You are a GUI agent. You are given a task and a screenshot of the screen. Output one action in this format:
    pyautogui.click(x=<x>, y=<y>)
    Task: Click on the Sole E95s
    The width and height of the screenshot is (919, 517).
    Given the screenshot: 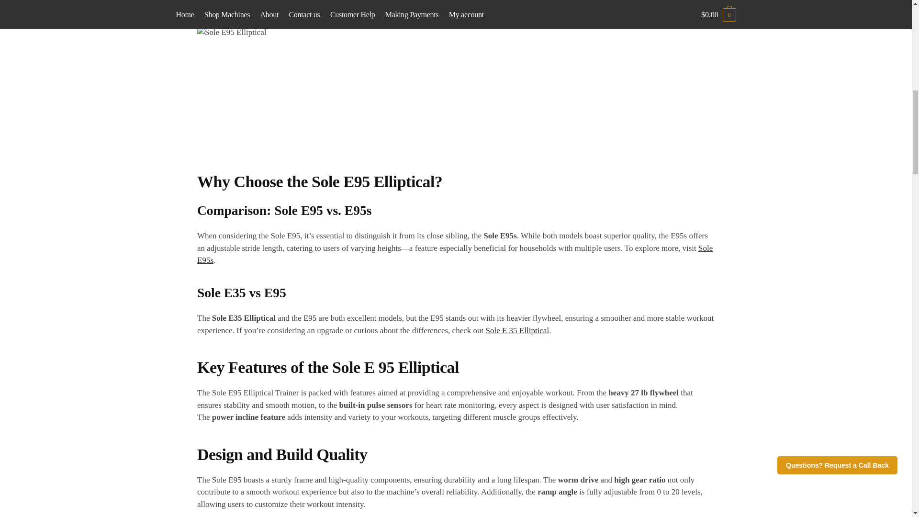 What is the action you would take?
    pyautogui.click(x=455, y=254)
    